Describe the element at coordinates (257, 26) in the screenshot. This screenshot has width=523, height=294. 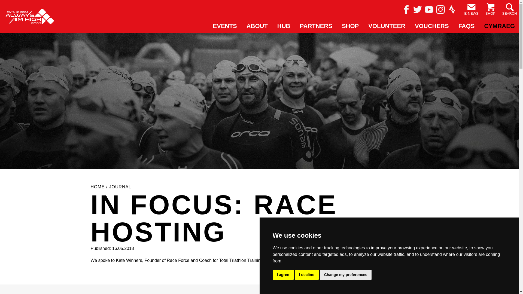
I see `ABOUT` at that location.